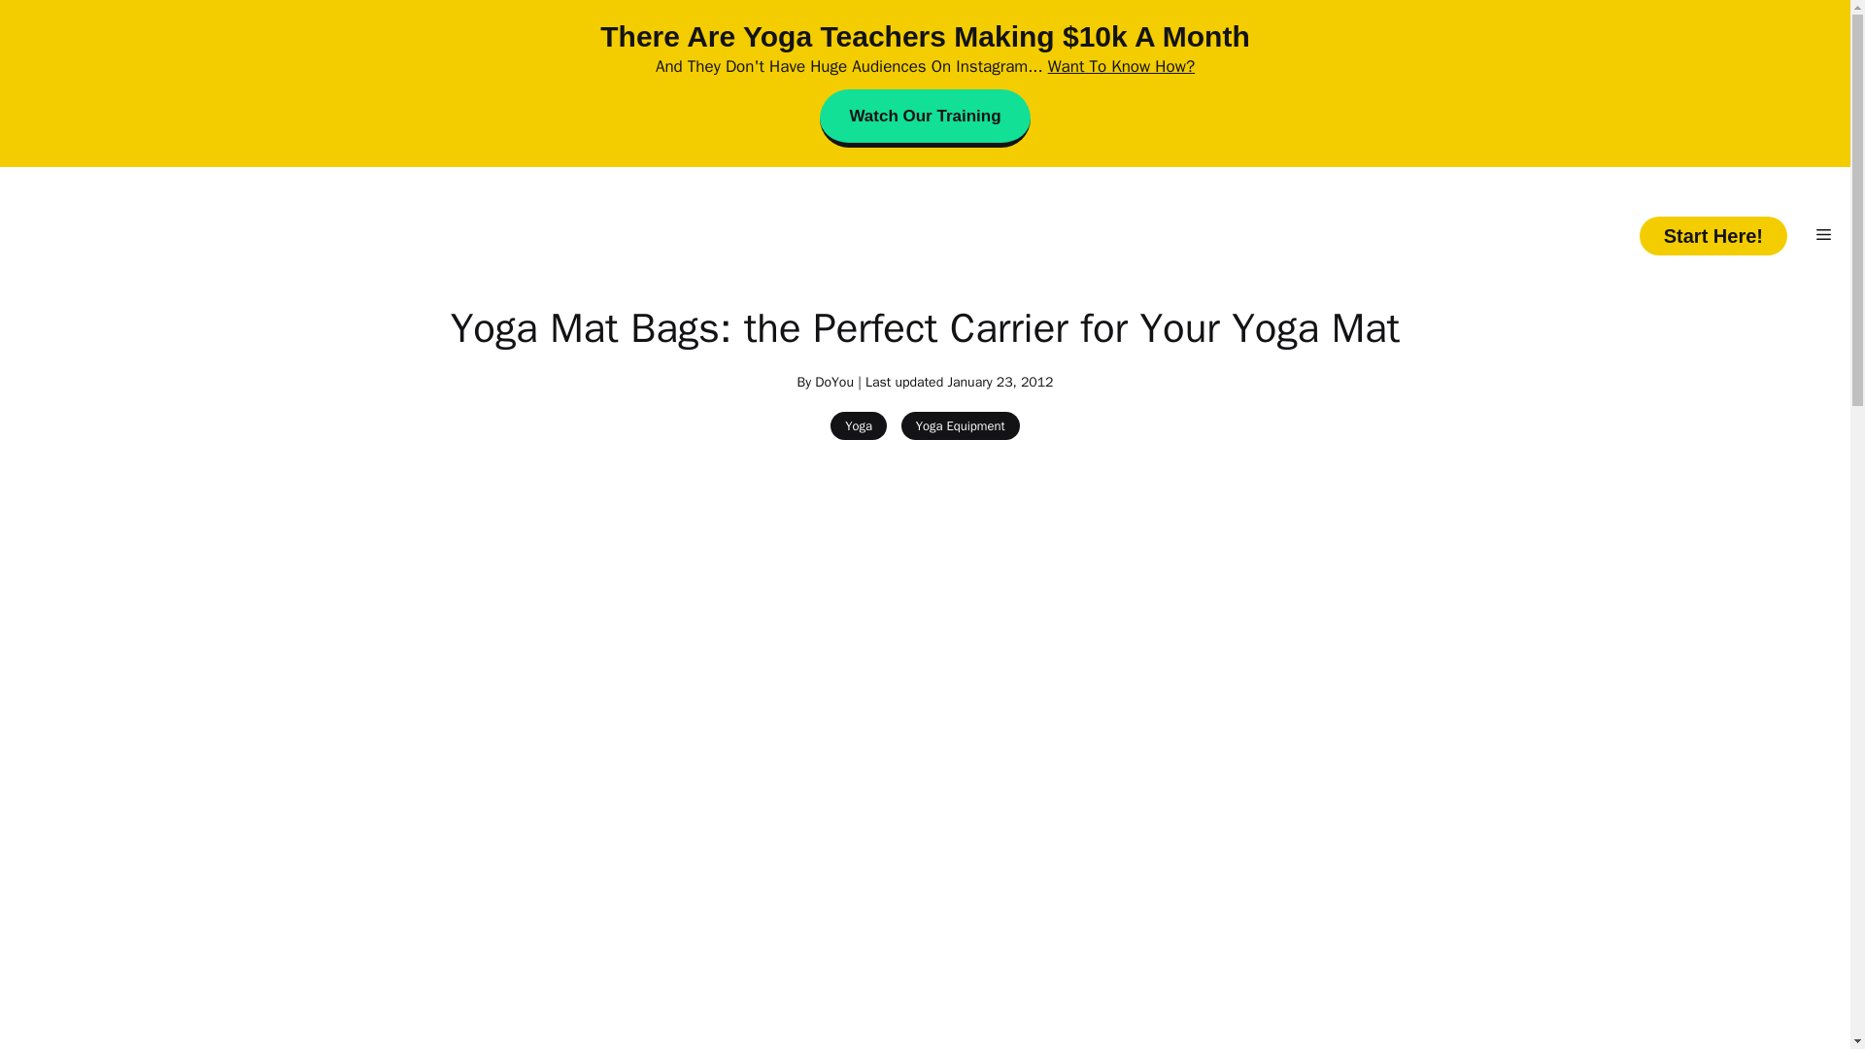 This screenshot has width=1865, height=1049. I want to click on Yoga Equipment, so click(960, 425).